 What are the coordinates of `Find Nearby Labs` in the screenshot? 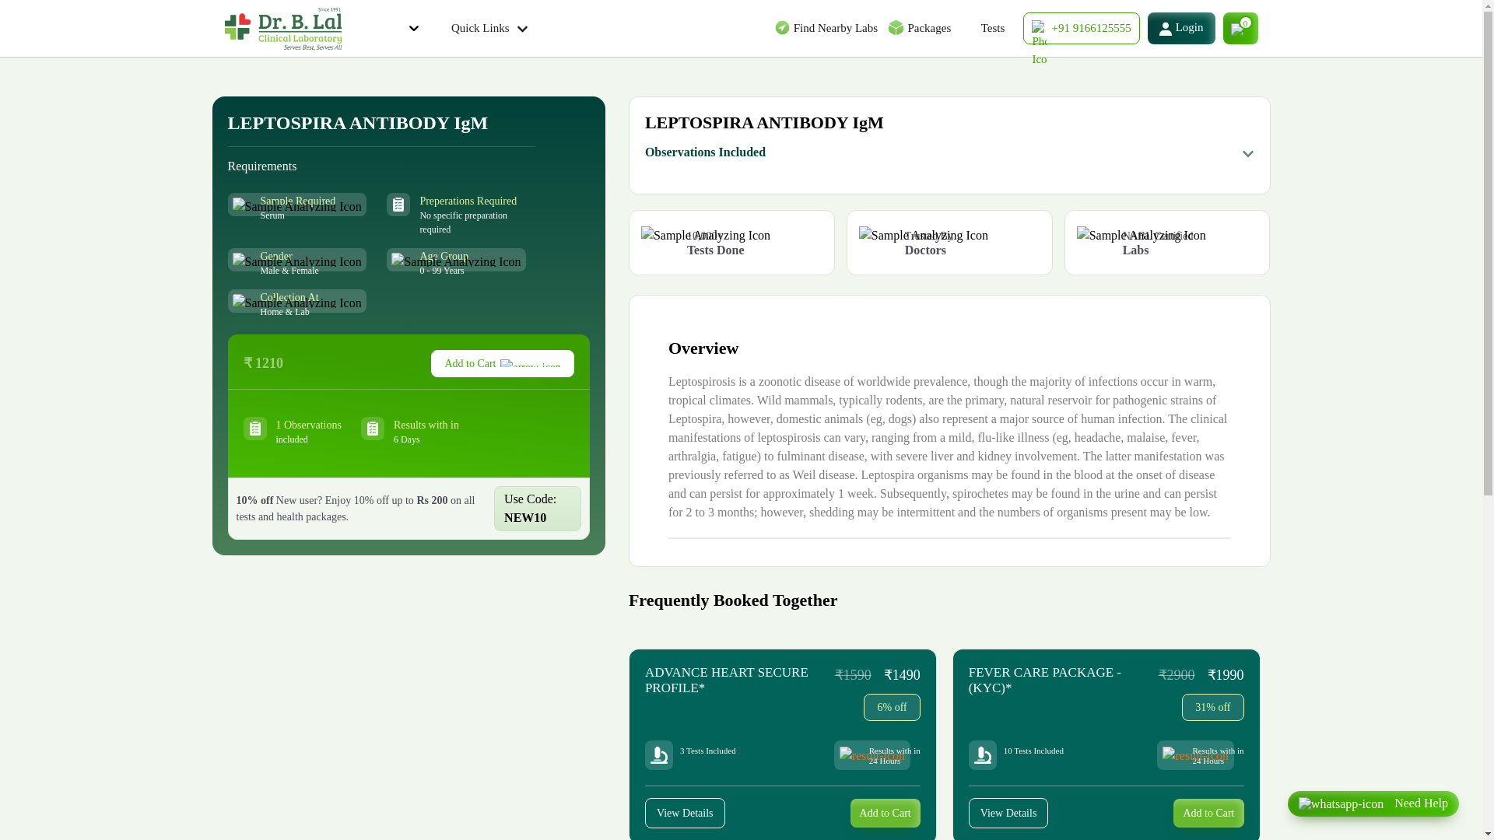 It's located at (836, 28).